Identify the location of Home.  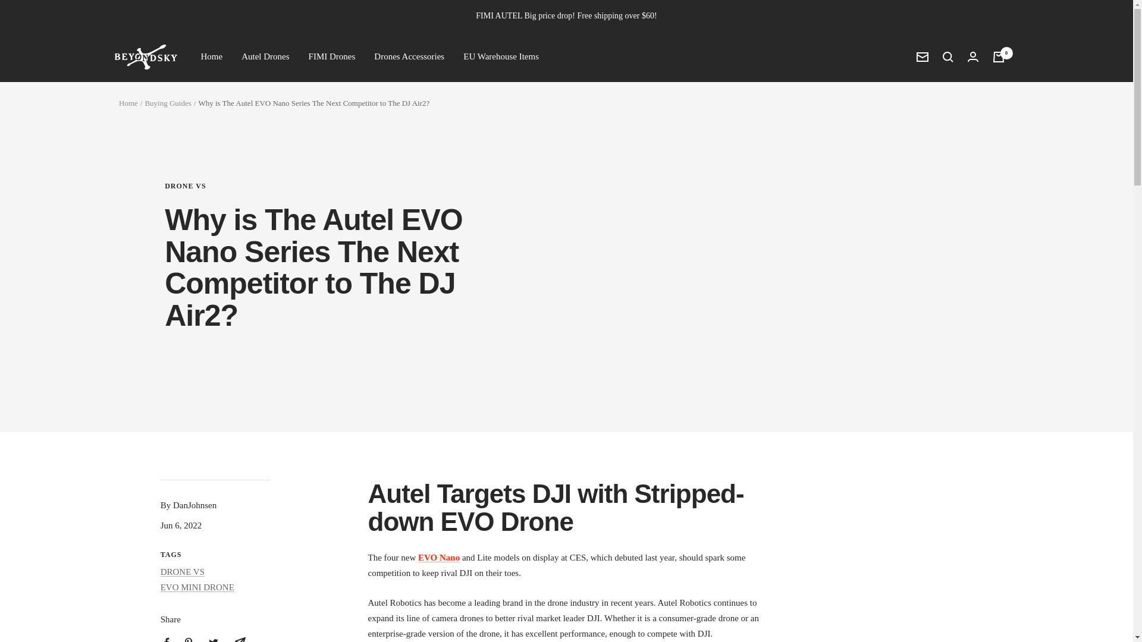
(212, 57).